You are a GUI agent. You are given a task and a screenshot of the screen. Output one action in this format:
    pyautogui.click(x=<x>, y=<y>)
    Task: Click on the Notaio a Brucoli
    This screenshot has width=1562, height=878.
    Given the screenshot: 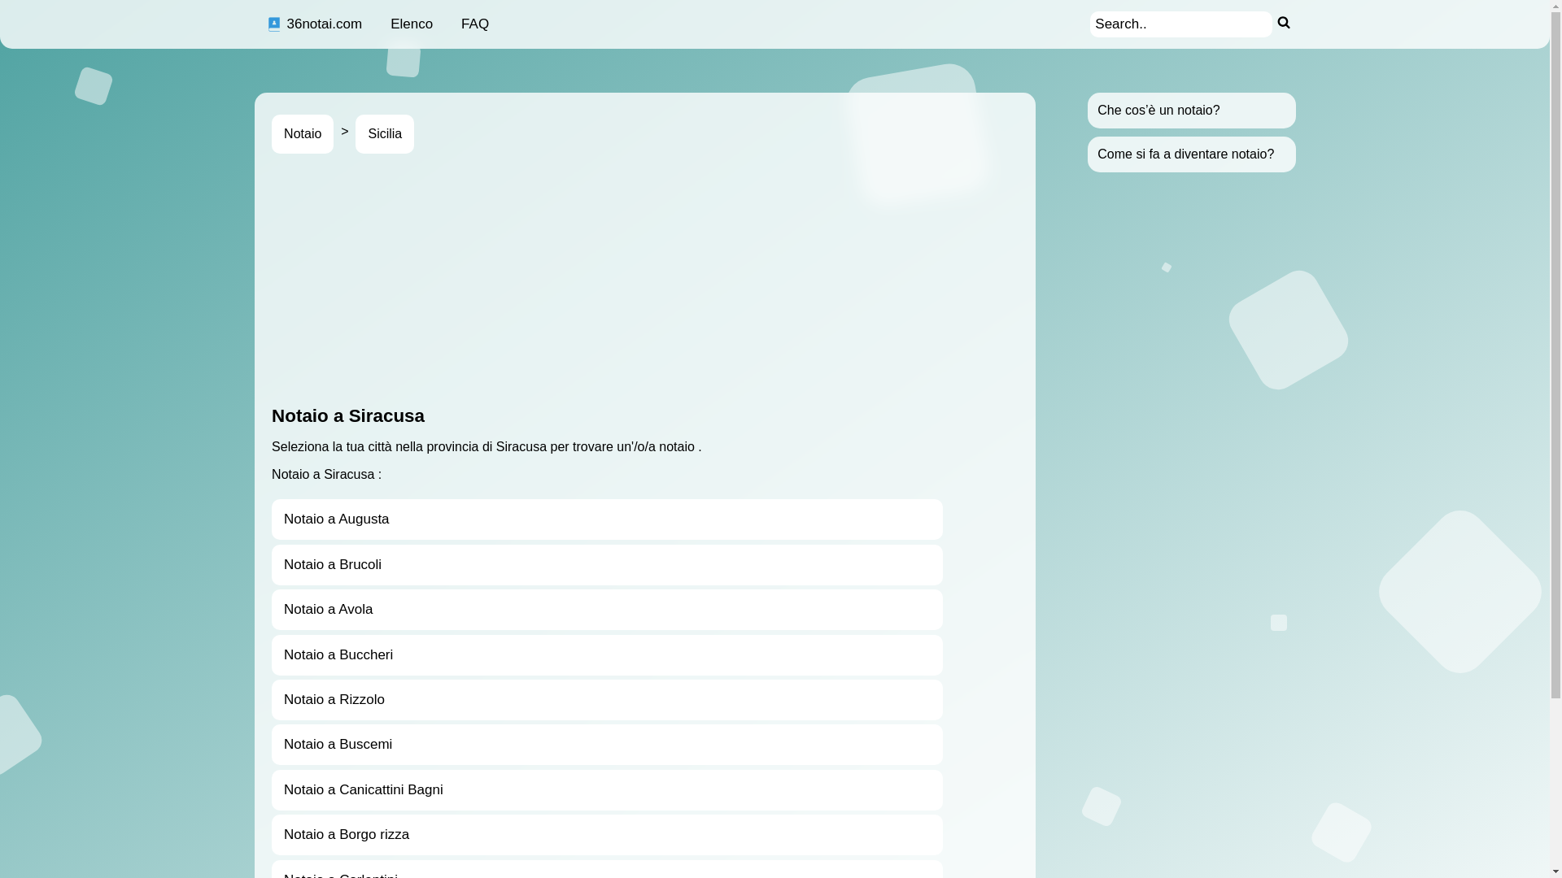 What is the action you would take?
    pyautogui.click(x=607, y=565)
    